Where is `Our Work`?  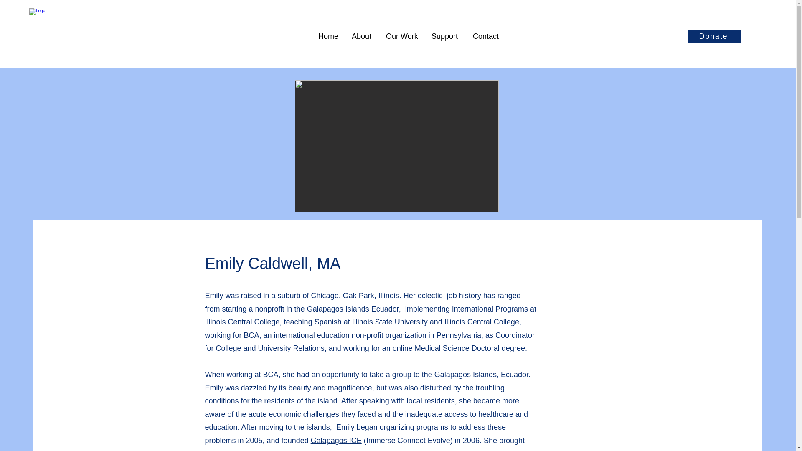
Our Work is located at coordinates (402, 36).